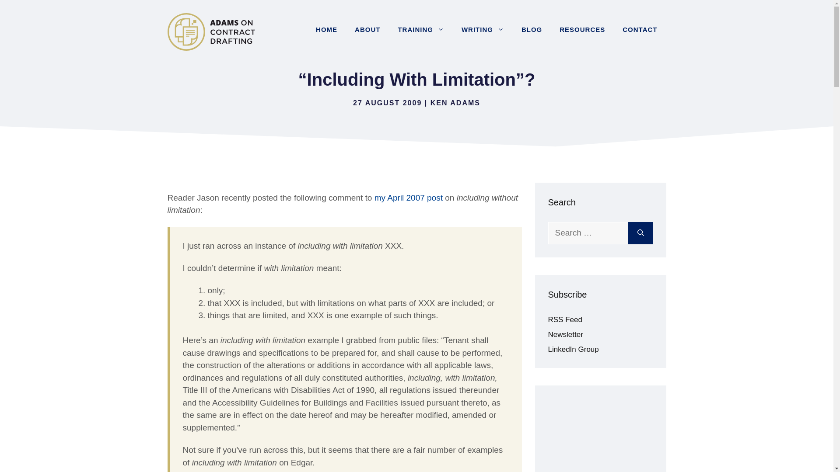  Describe the element at coordinates (455, 103) in the screenshot. I see `KEN ADAMS` at that location.